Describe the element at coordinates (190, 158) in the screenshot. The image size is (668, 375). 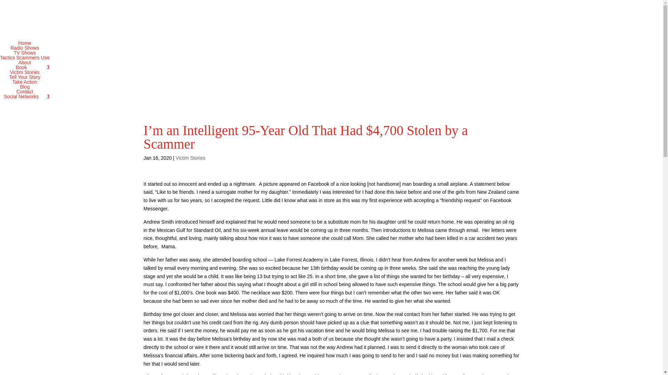
I see `Victim Stories` at that location.